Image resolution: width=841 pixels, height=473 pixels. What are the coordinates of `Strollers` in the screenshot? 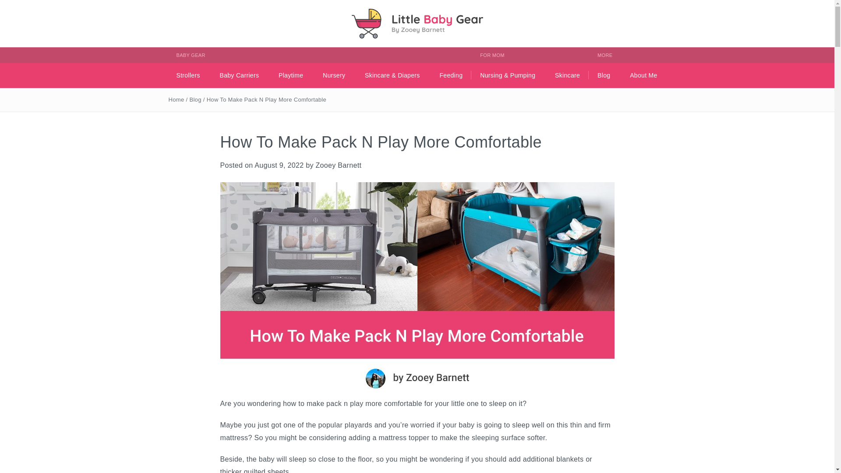 It's located at (188, 75).